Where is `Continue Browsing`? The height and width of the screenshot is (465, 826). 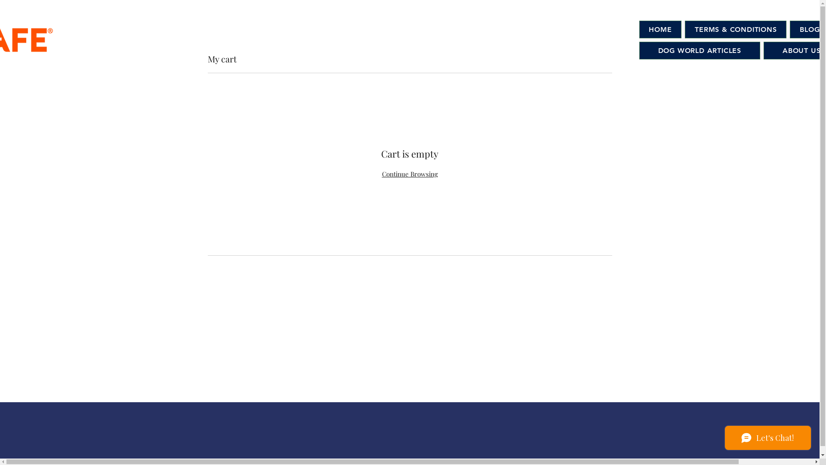 Continue Browsing is located at coordinates (410, 174).